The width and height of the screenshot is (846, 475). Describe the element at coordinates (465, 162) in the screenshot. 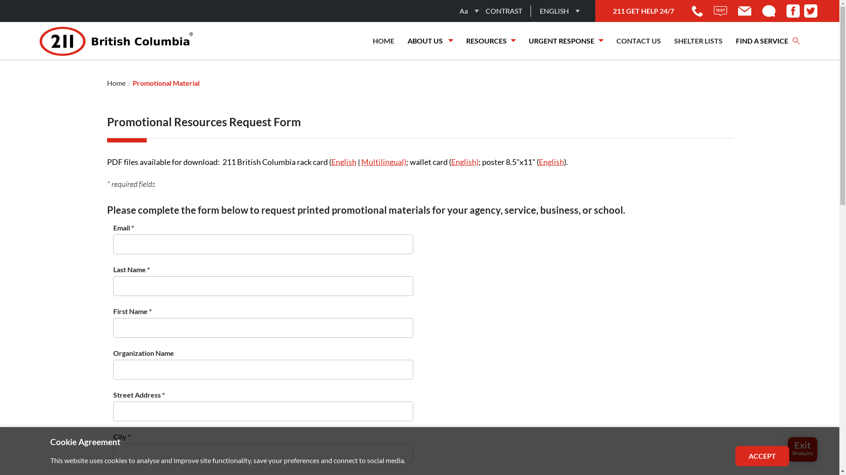

I see `English)` at that location.